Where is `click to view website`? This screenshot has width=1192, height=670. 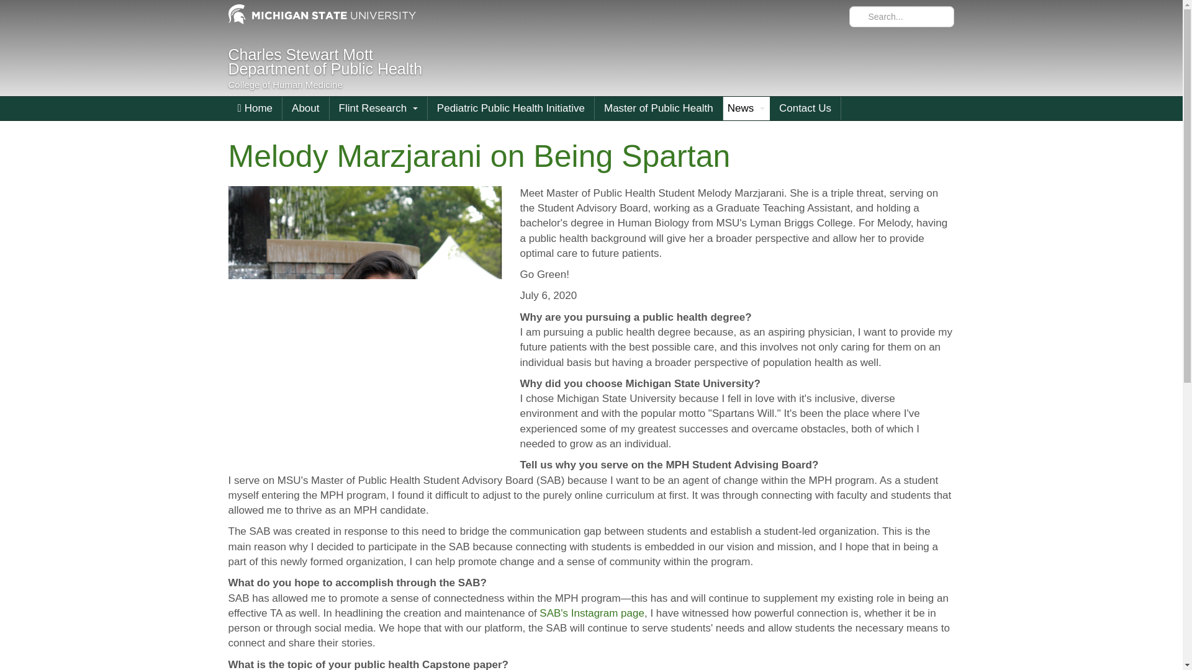 click to view website is located at coordinates (286, 82).